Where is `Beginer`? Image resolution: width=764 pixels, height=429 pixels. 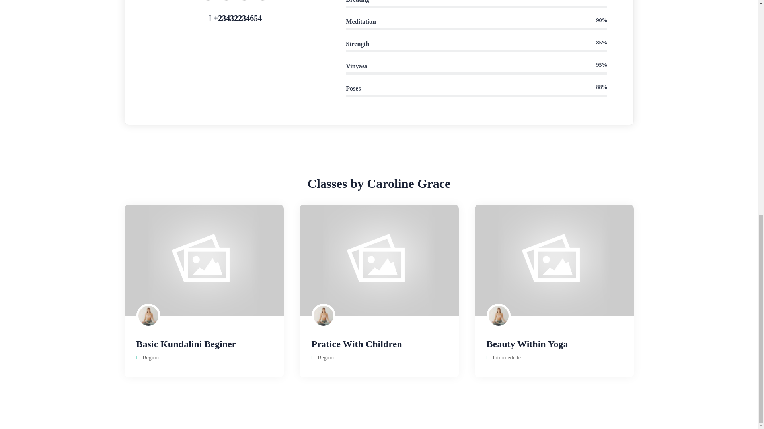 Beginer is located at coordinates (326, 357).